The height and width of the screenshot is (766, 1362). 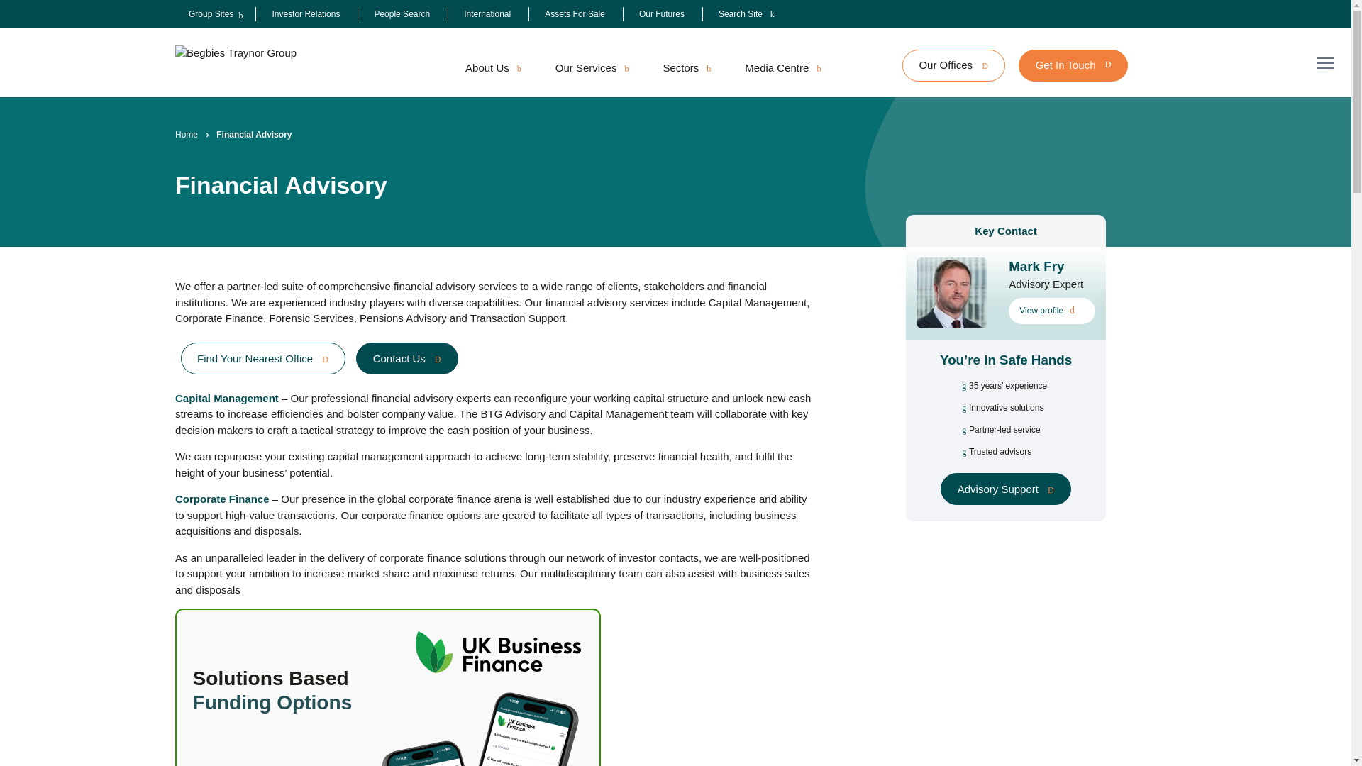 I want to click on Our Futures, so click(x=661, y=14).